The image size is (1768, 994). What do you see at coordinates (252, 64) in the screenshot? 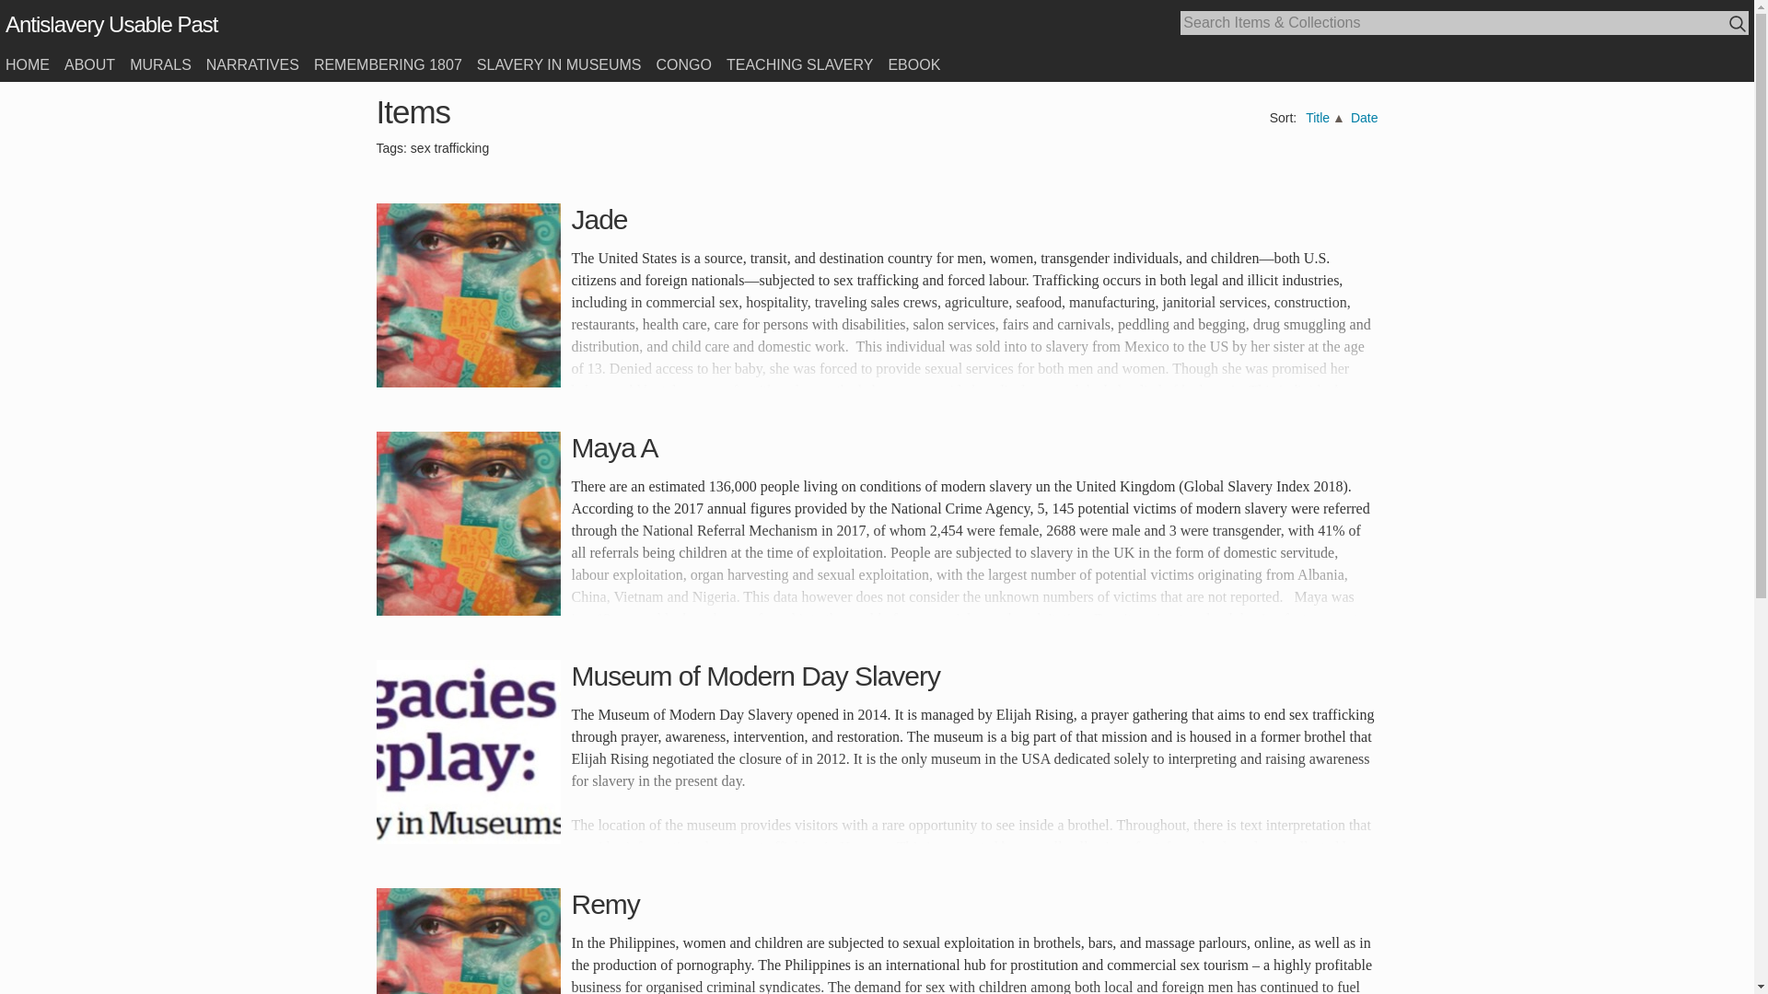
I see `NARRATIVES` at bounding box center [252, 64].